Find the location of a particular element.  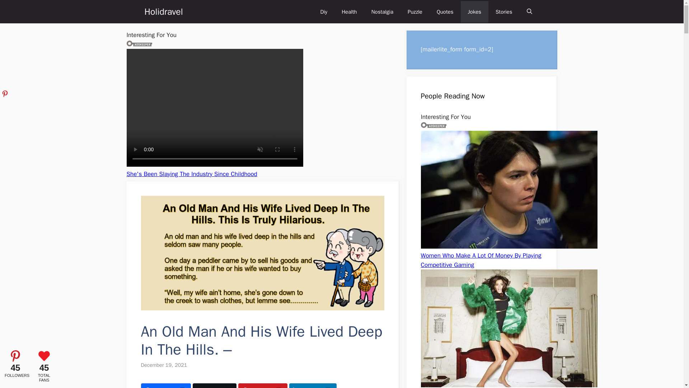

Stories is located at coordinates (504, 11).